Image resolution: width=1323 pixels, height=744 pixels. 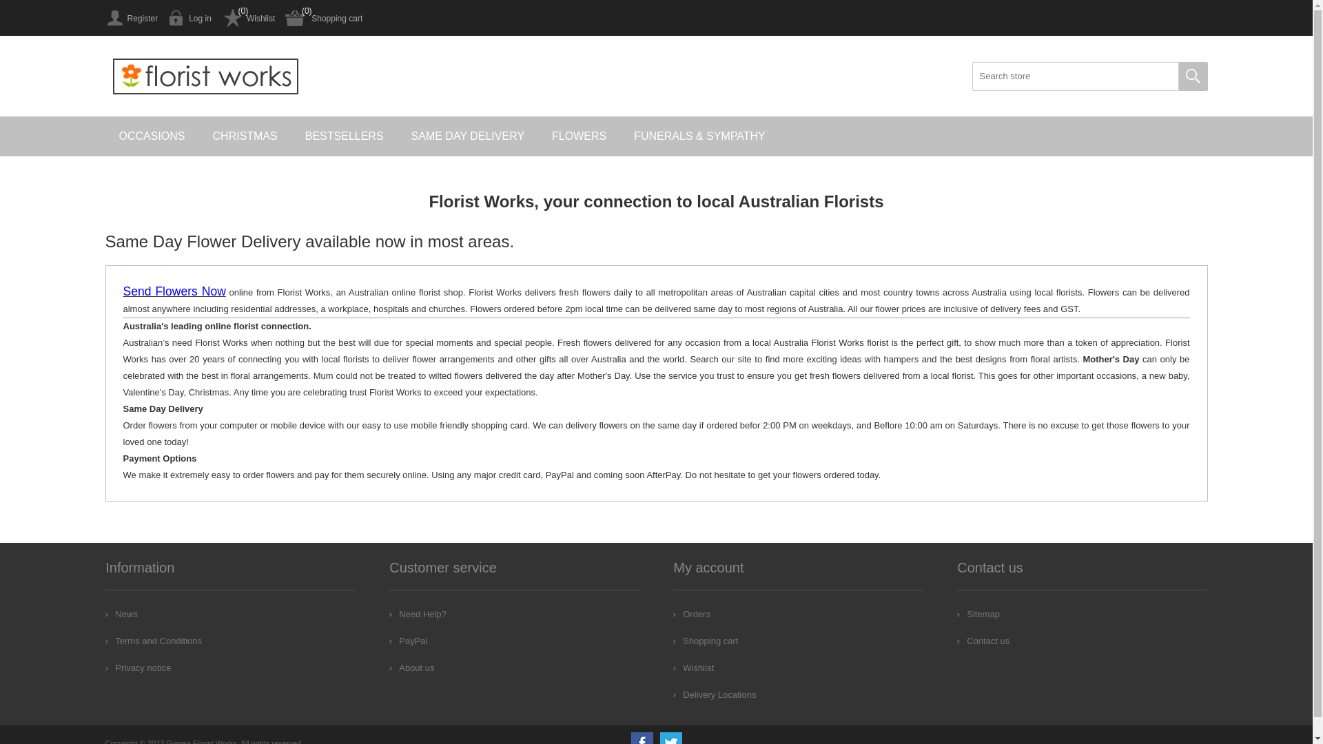 I want to click on Privacy notice, so click(x=138, y=668).